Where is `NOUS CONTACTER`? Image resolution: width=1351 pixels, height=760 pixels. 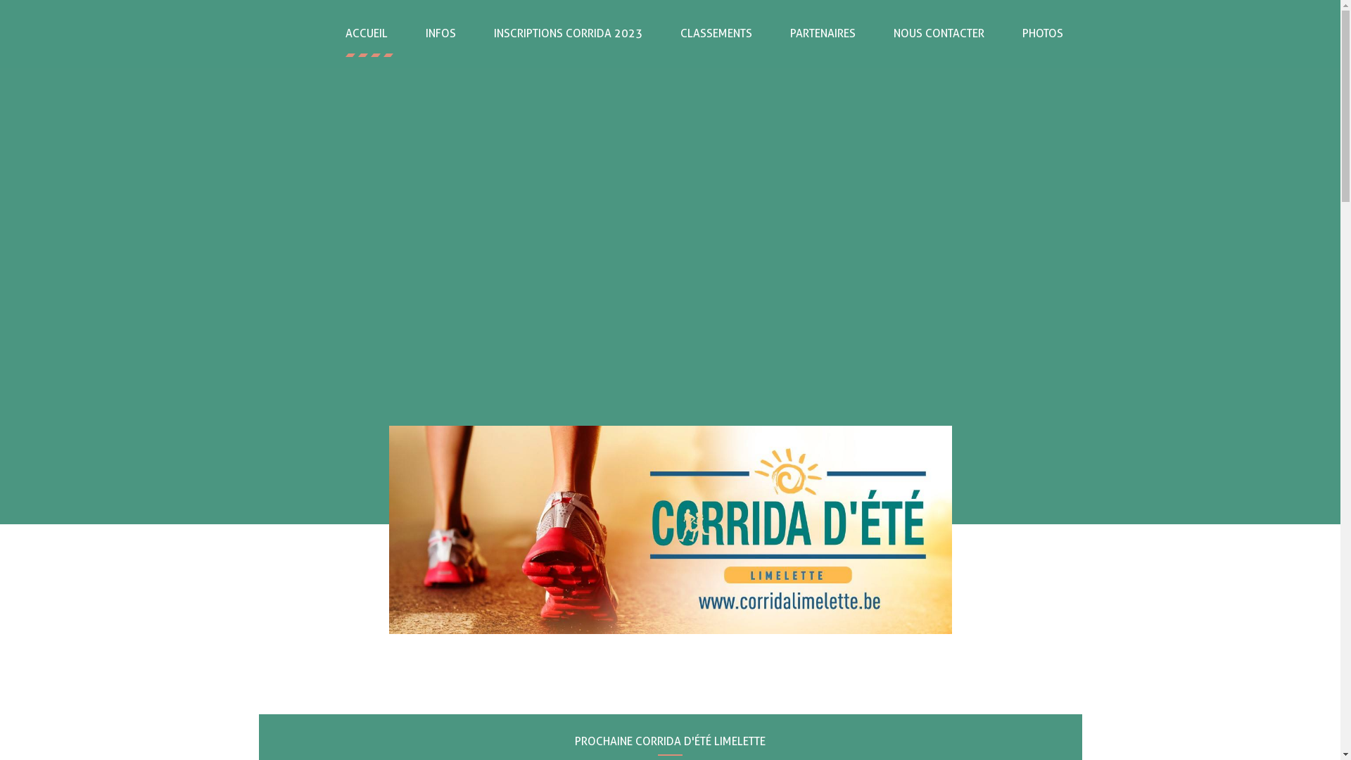 NOUS CONTACTER is located at coordinates (939, 34).